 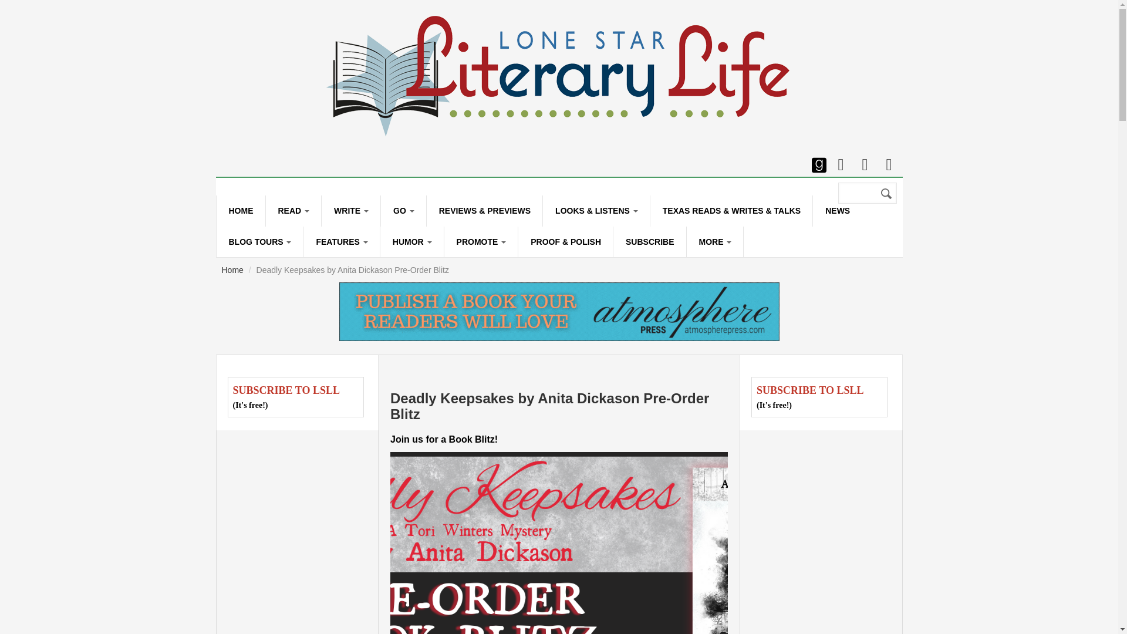 I want to click on This Week's Events, so click(x=439, y=247).